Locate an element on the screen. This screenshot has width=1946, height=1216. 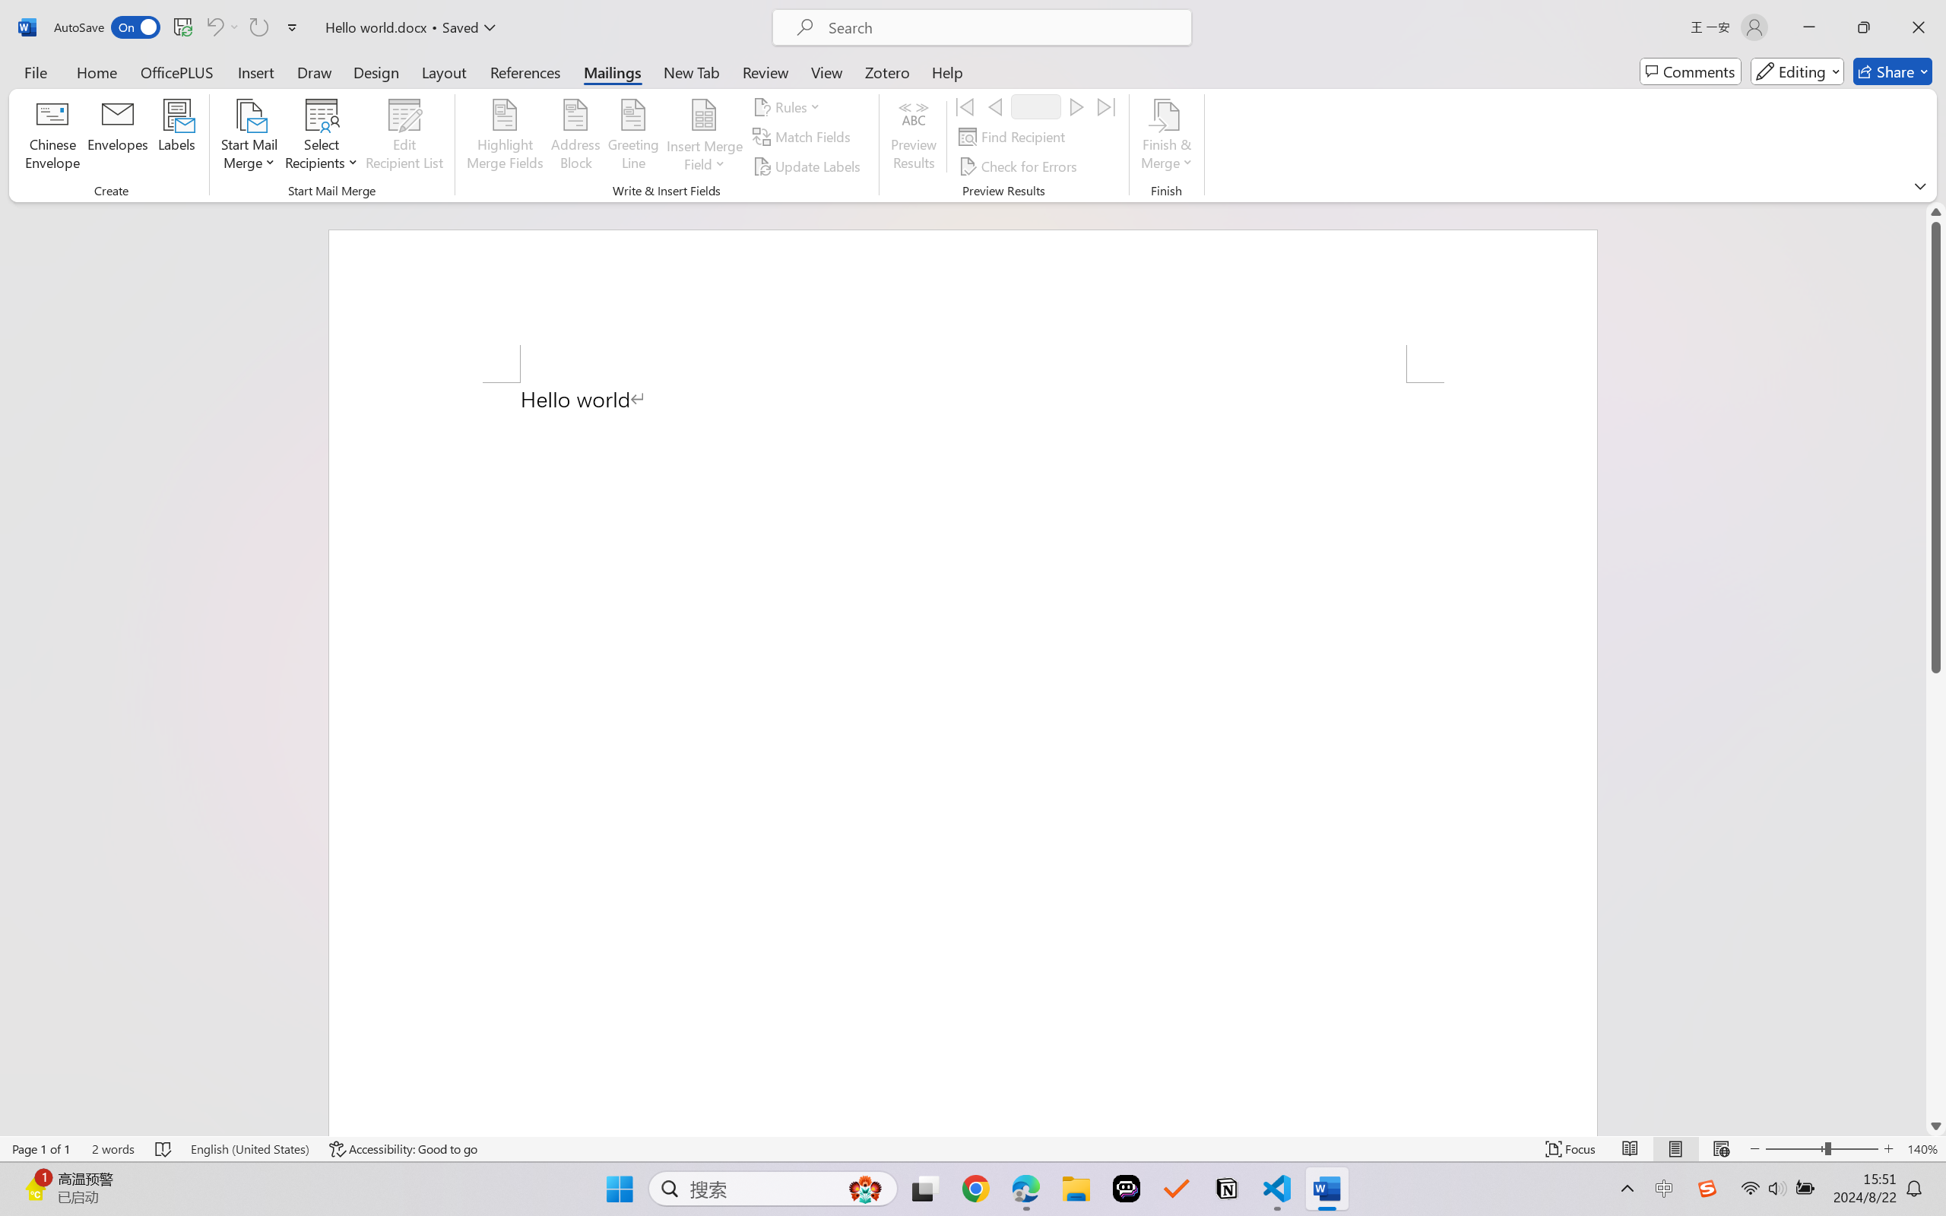
Help is located at coordinates (946, 71).